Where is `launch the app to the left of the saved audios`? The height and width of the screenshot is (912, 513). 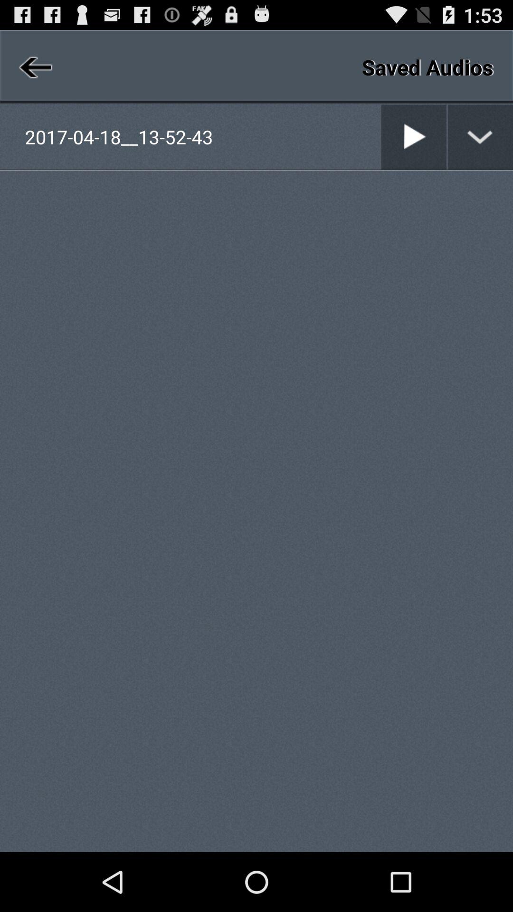
launch the app to the left of the saved audios is located at coordinates (34, 66).